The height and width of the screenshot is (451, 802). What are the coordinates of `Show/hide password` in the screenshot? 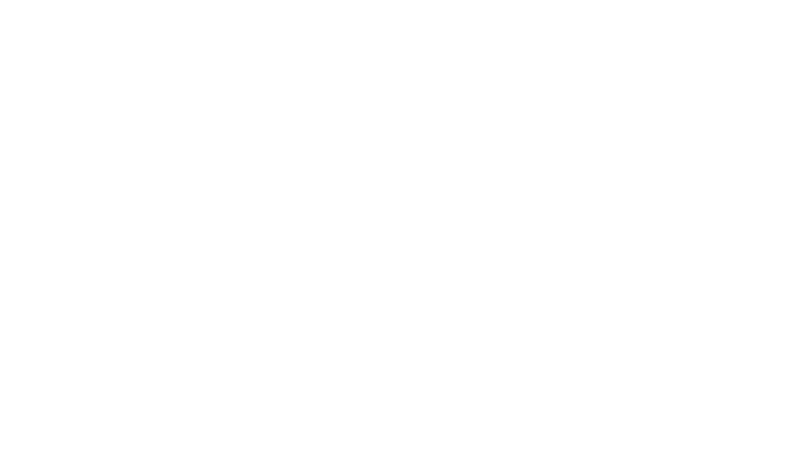 It's located at (620, 220).